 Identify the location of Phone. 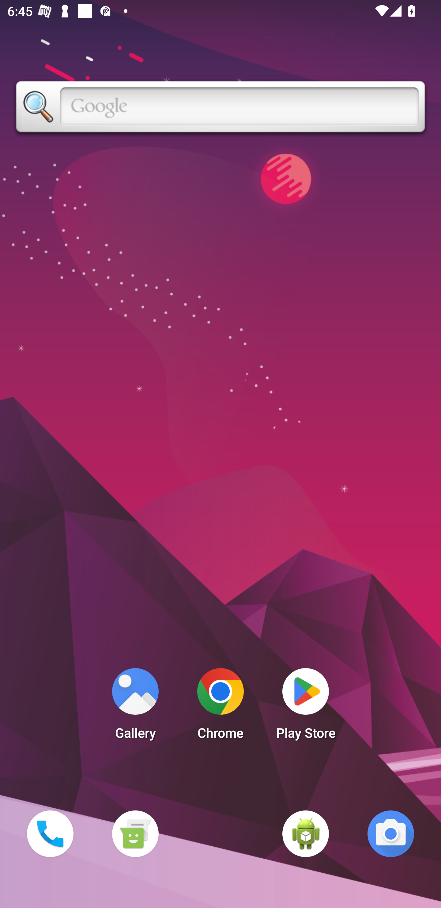
(50, 833).